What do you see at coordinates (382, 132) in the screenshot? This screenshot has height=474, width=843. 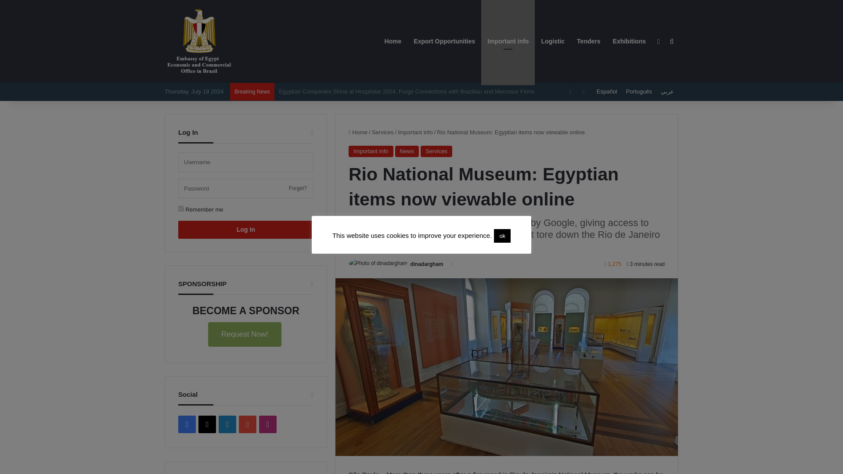 I see `Services` at bounding box center [382, 132].